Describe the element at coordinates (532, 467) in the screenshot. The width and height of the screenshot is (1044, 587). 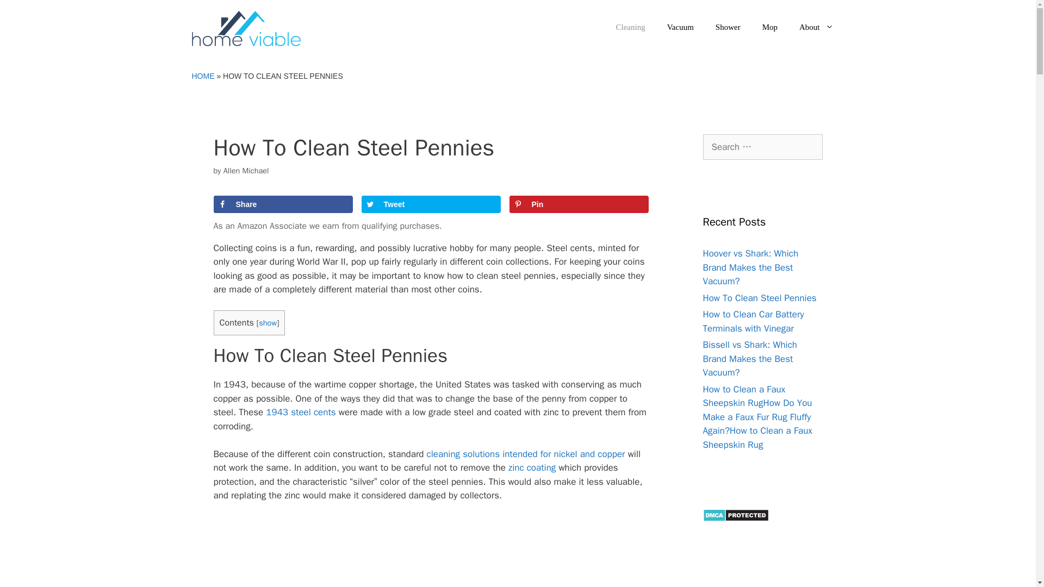
I see `zinc coating` at that location.